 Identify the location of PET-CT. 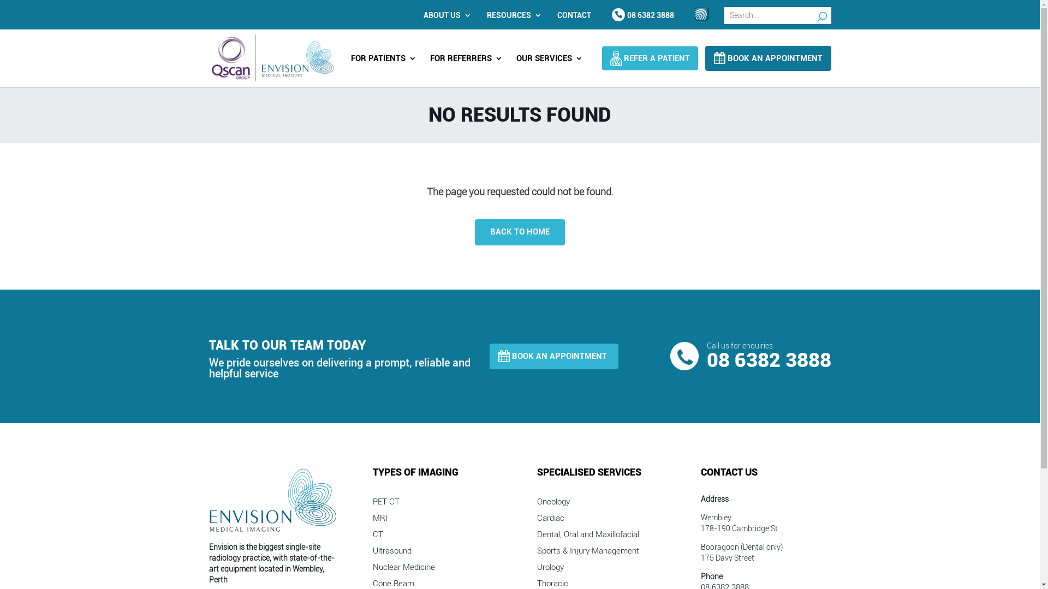
(386, 504).